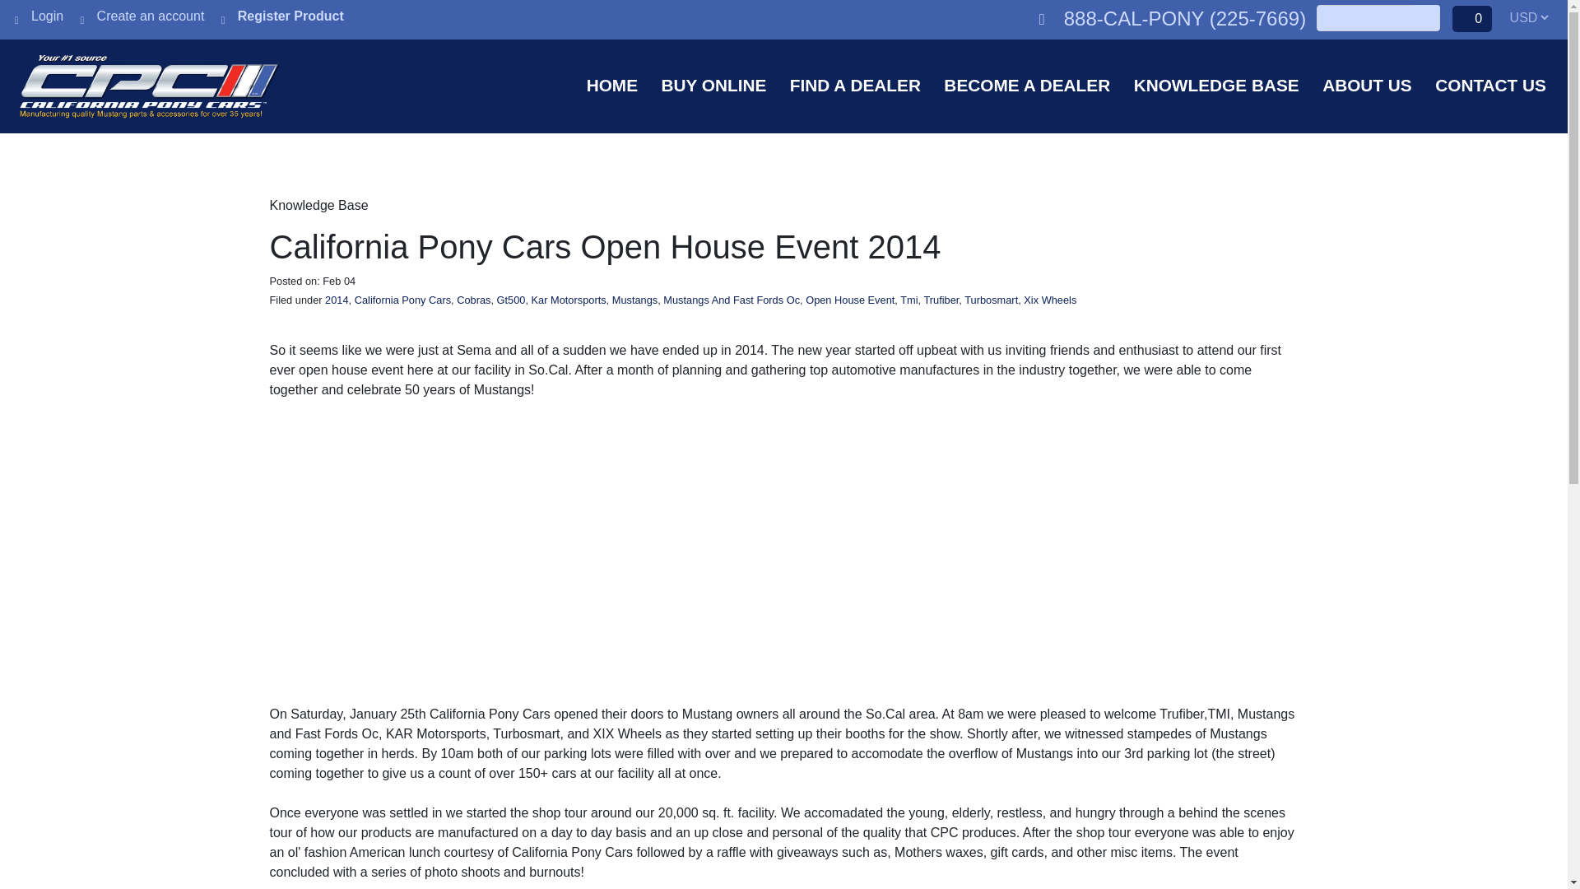 The width and height of the screenshot is (1580, 889). What do you see at coordinates (856, 84) in the screenshot?
I see `FIND A DEALER` at bounding box center [856, 84].